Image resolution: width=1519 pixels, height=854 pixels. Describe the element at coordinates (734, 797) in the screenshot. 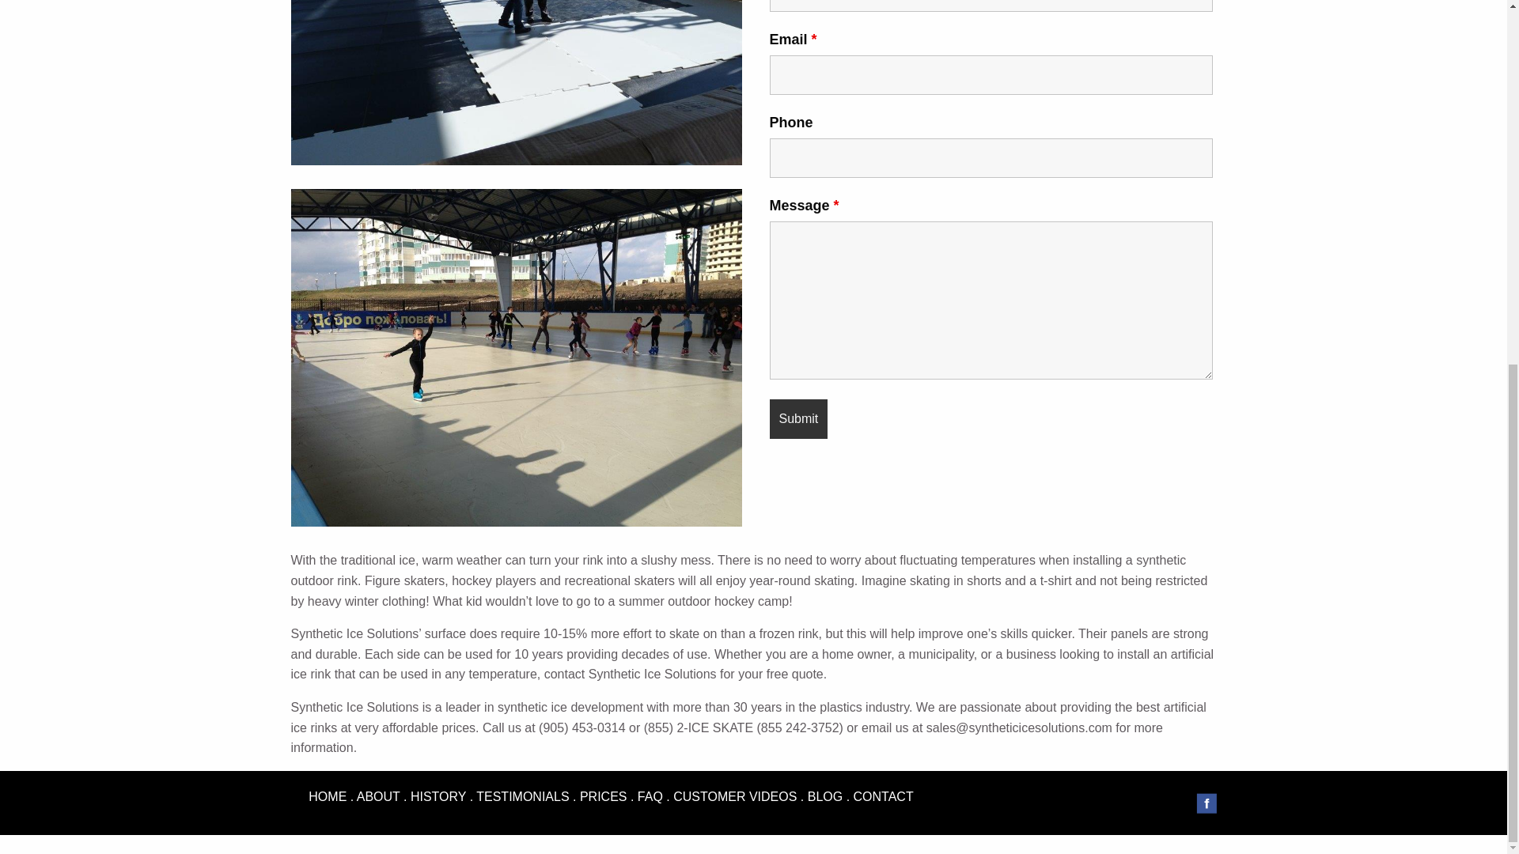

I see `CUSTOMER VIDEOS` at that location.